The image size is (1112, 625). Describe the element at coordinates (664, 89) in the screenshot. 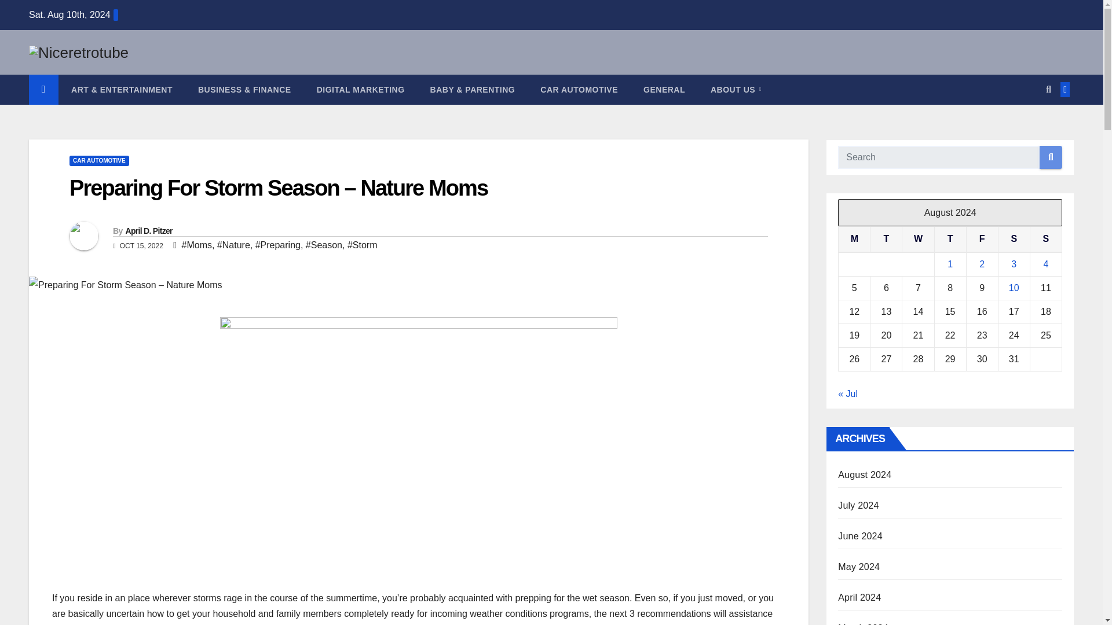

I see `General` at that location.